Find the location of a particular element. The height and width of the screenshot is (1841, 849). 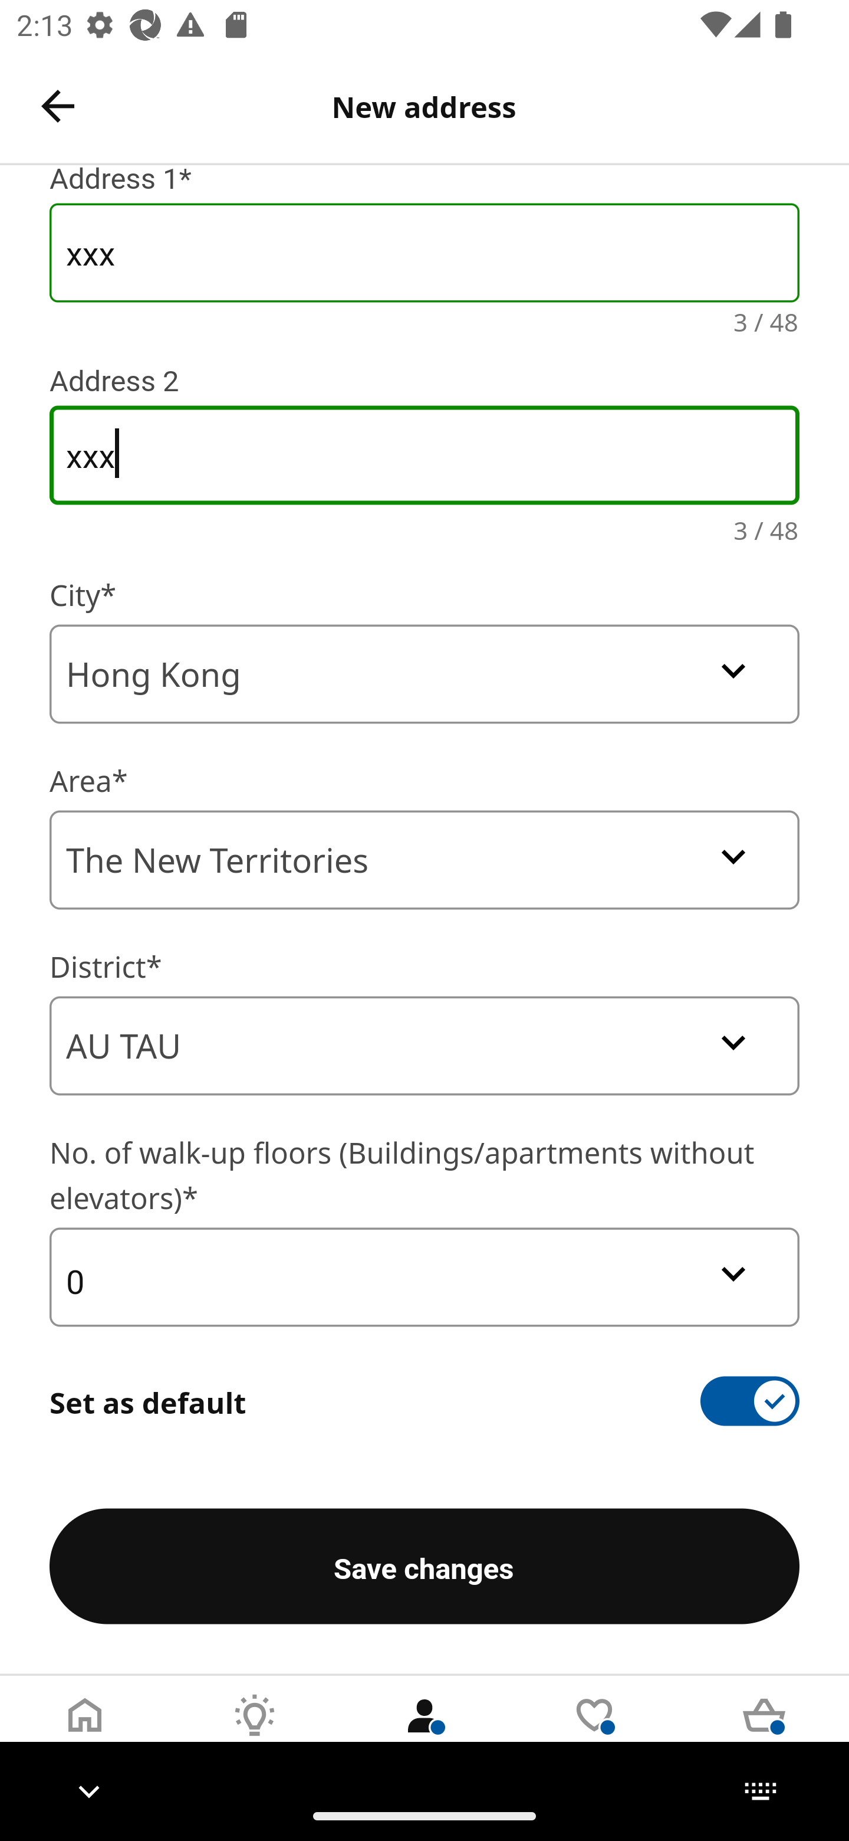

Cart
Tab 5 of 5 is located at coordinates (764, 1733).